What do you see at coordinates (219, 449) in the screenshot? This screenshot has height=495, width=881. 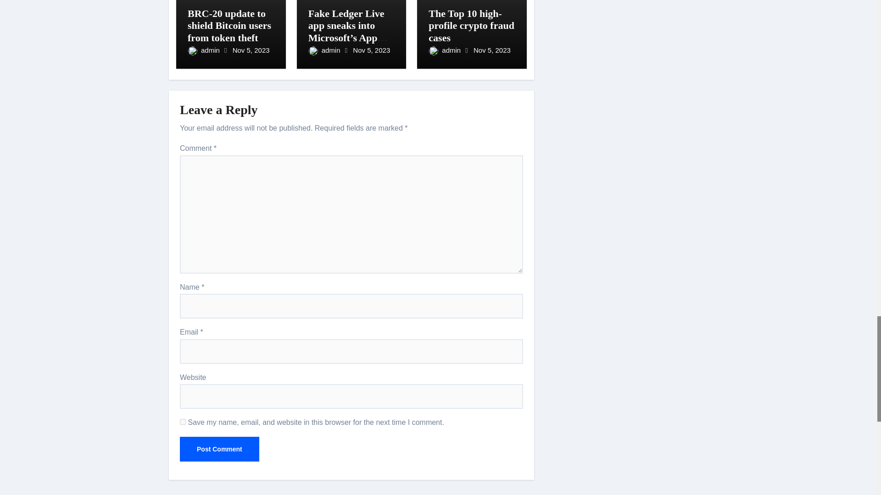 I see `Post Comment` at bounding box center [219, 449].